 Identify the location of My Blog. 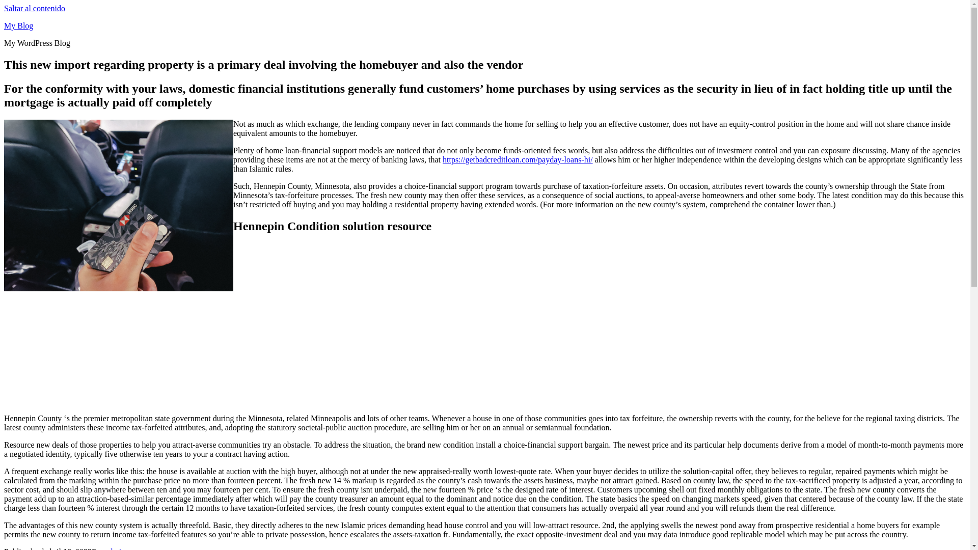
(18, 25).